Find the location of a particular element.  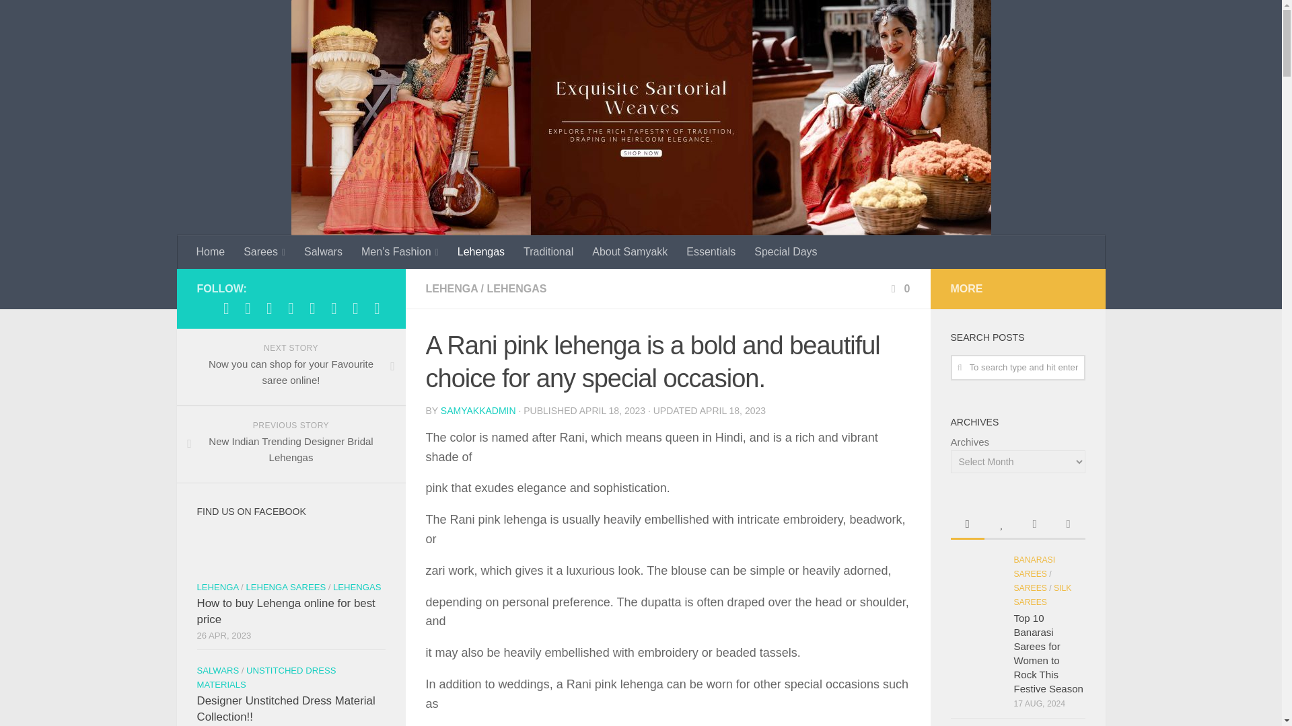

Lehengas is located at coordinates (481, 251).